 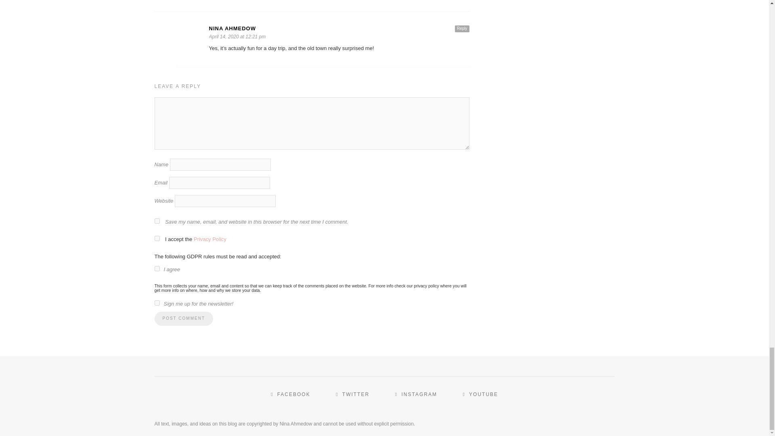 I want to click on 1, so click(x=157, y=268).